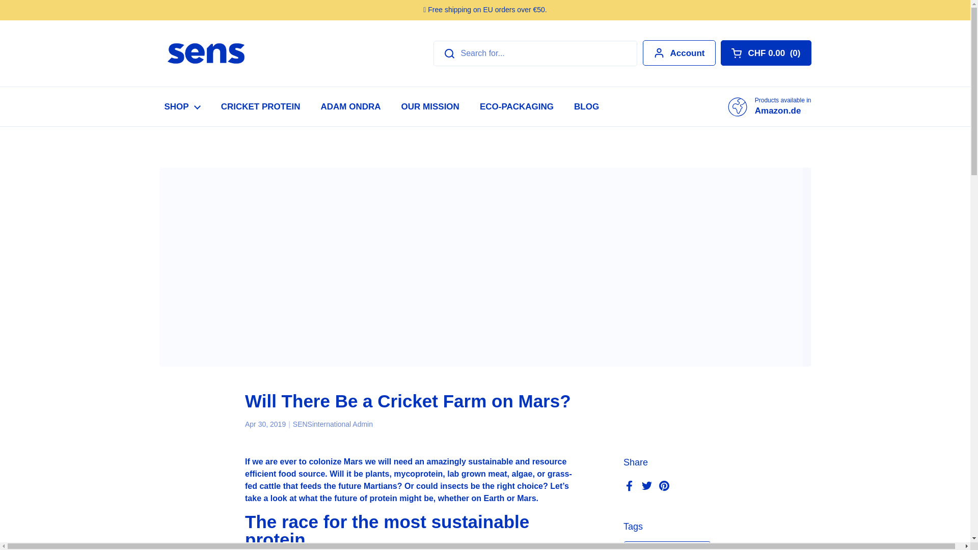 The image size is (978, 550). I want to click on OUR MISSION, so click(769, 106).